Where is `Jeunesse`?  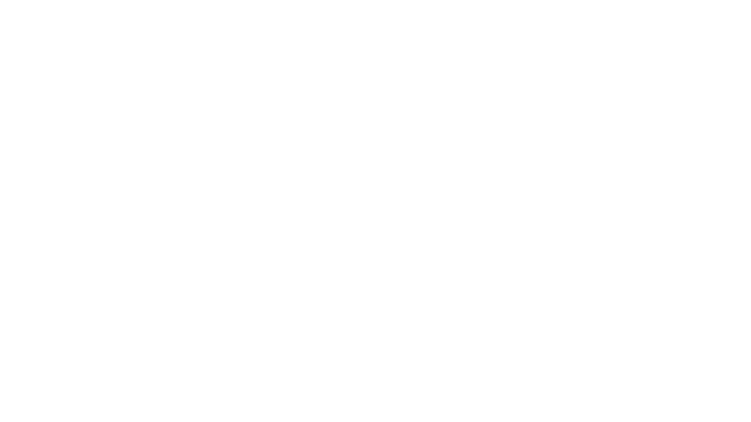
Jeunesse is located at coordinates (695, 55).